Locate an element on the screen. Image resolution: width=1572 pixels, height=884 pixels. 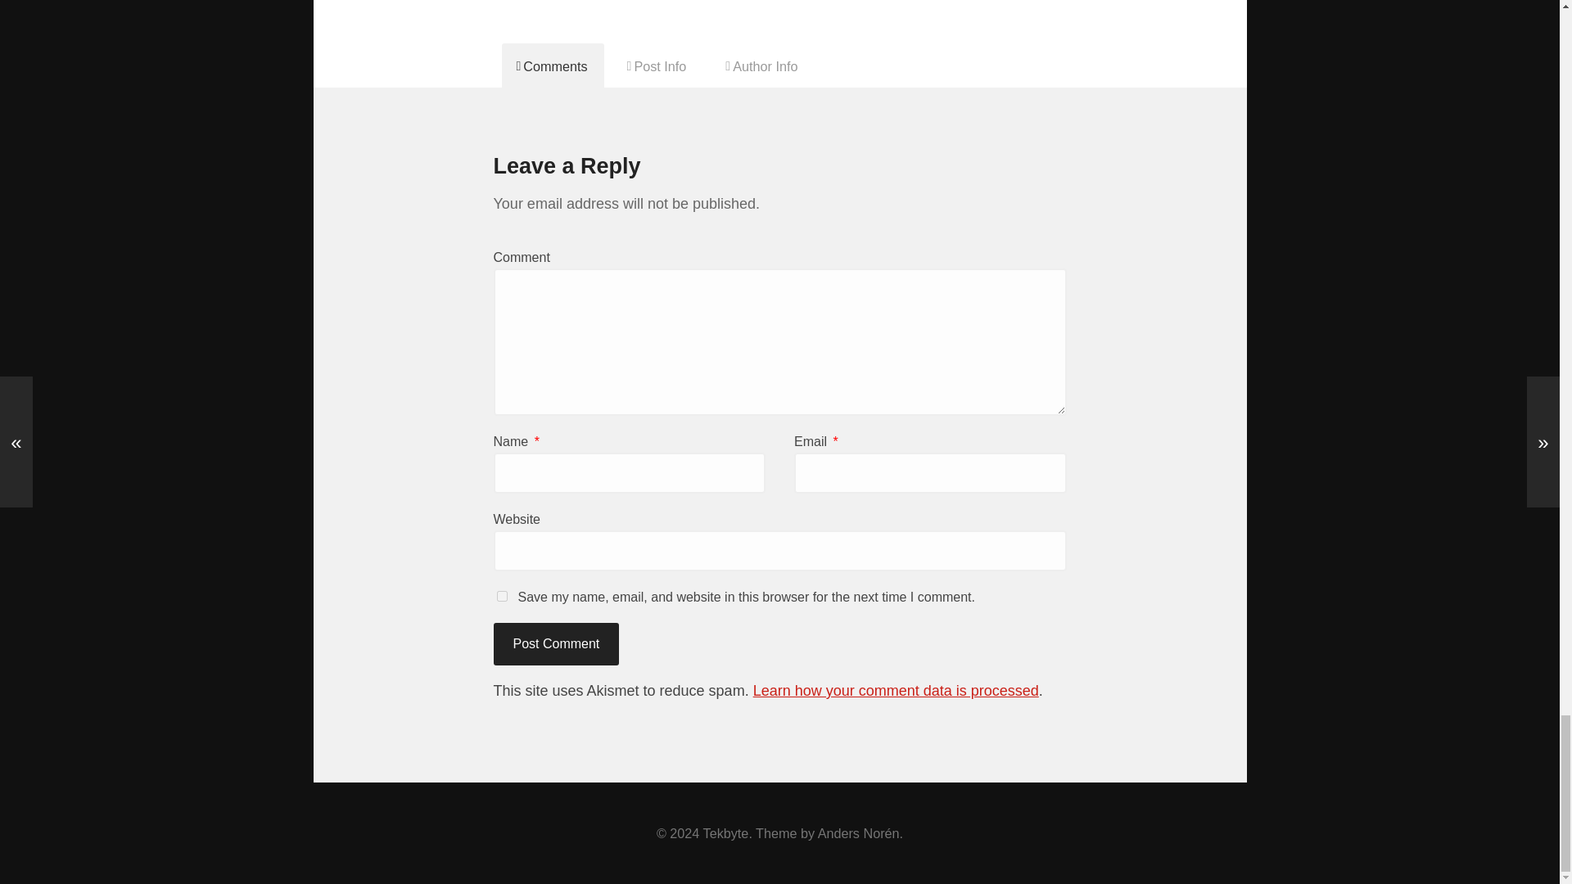
Author Info is located at coordinates (761, 65).